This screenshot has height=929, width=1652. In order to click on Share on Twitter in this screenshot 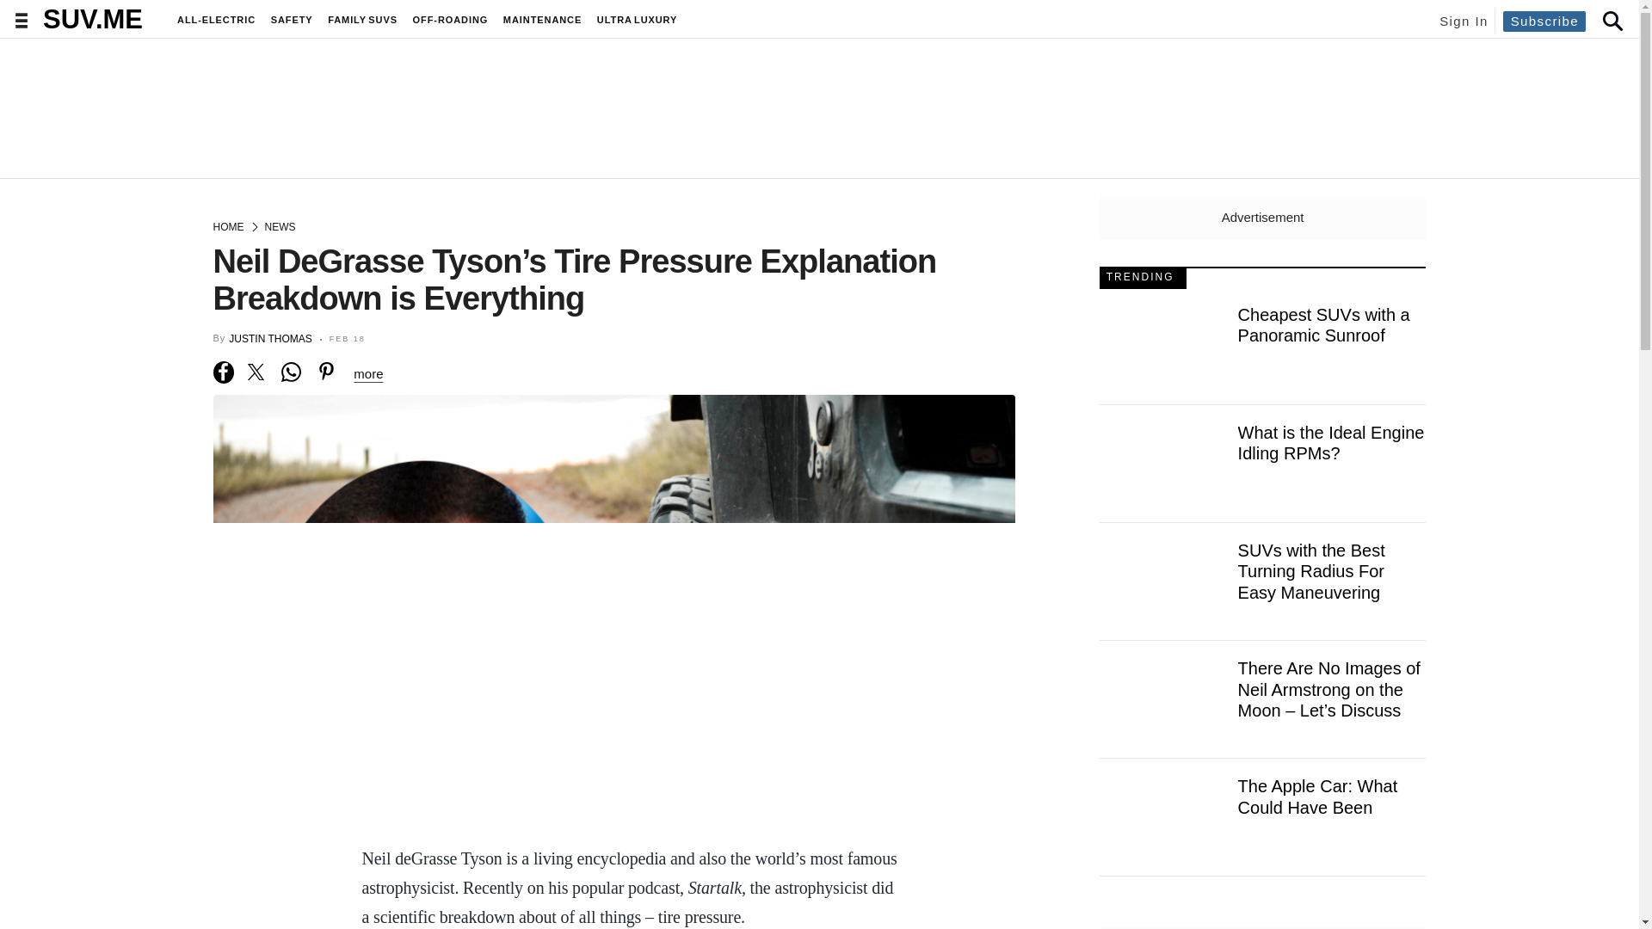, I will do `click(256, 372)`.